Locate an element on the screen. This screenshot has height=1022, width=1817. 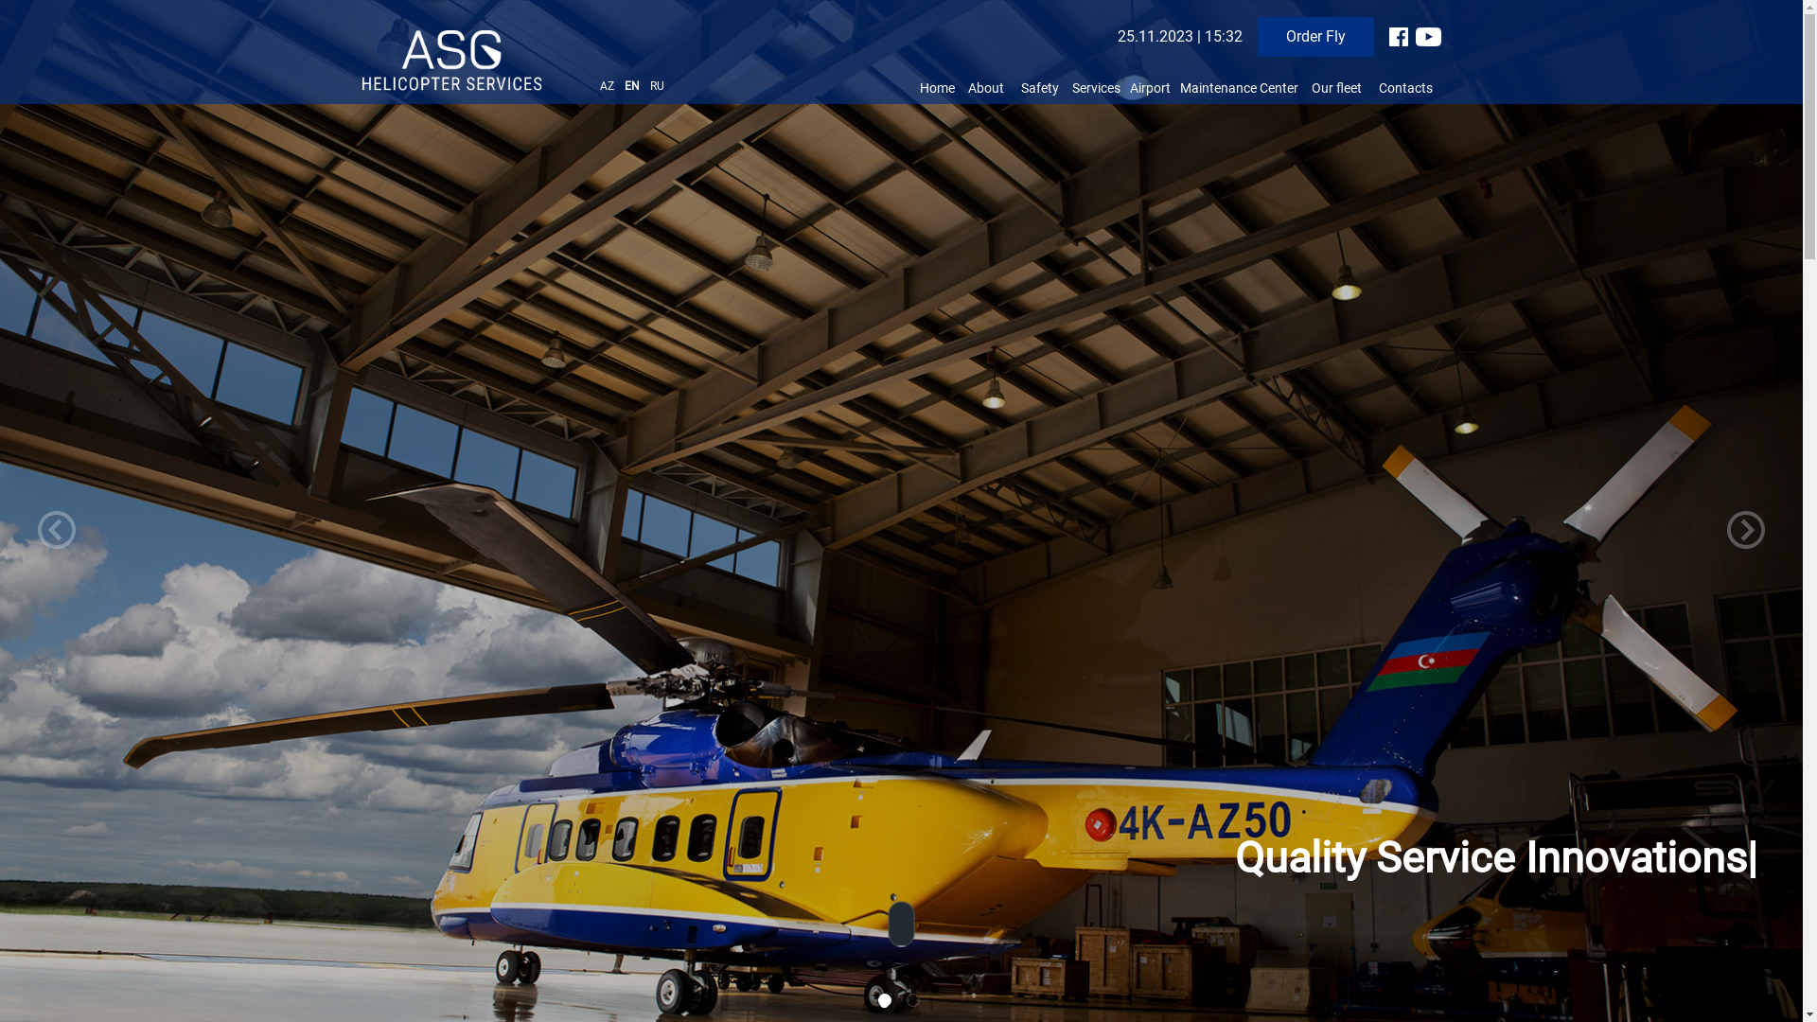
Our fleet is located at coordinates (1336, 88).